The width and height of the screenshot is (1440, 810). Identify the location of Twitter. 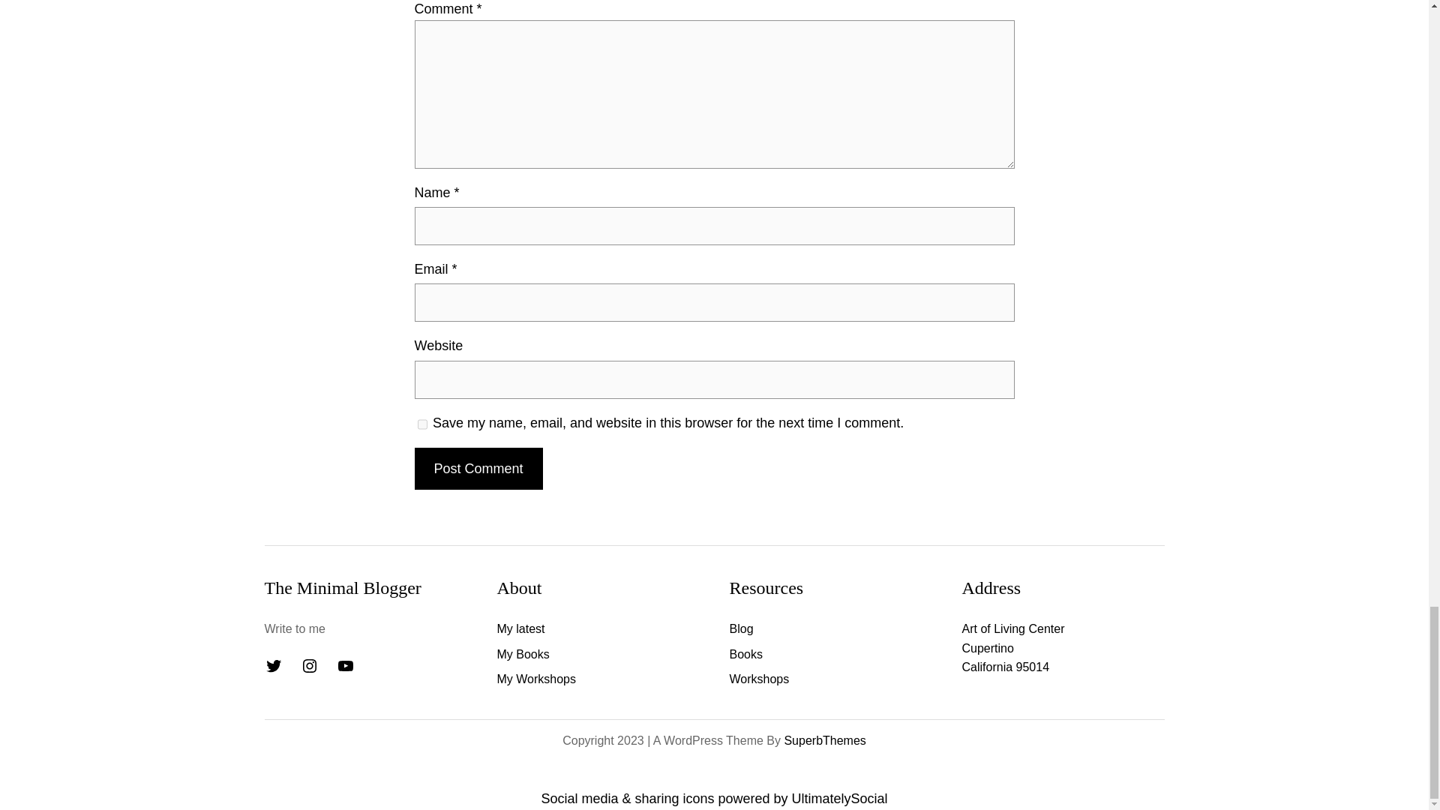
(273, 665).